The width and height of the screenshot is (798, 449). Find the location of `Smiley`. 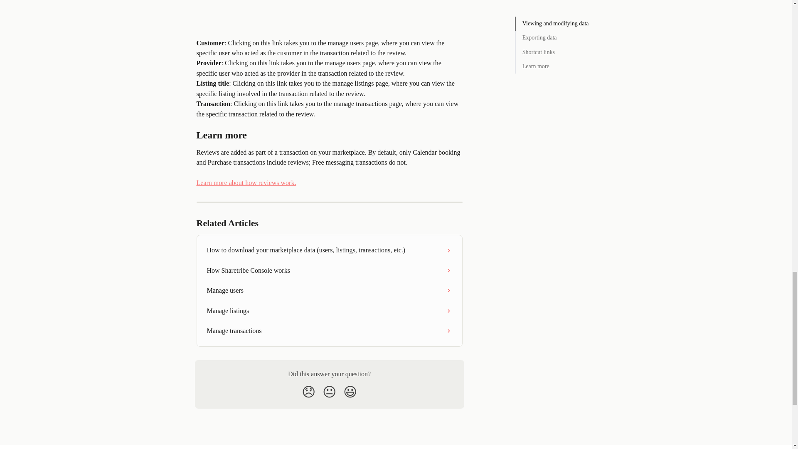

Smiley is located at coordinates (350, 392).